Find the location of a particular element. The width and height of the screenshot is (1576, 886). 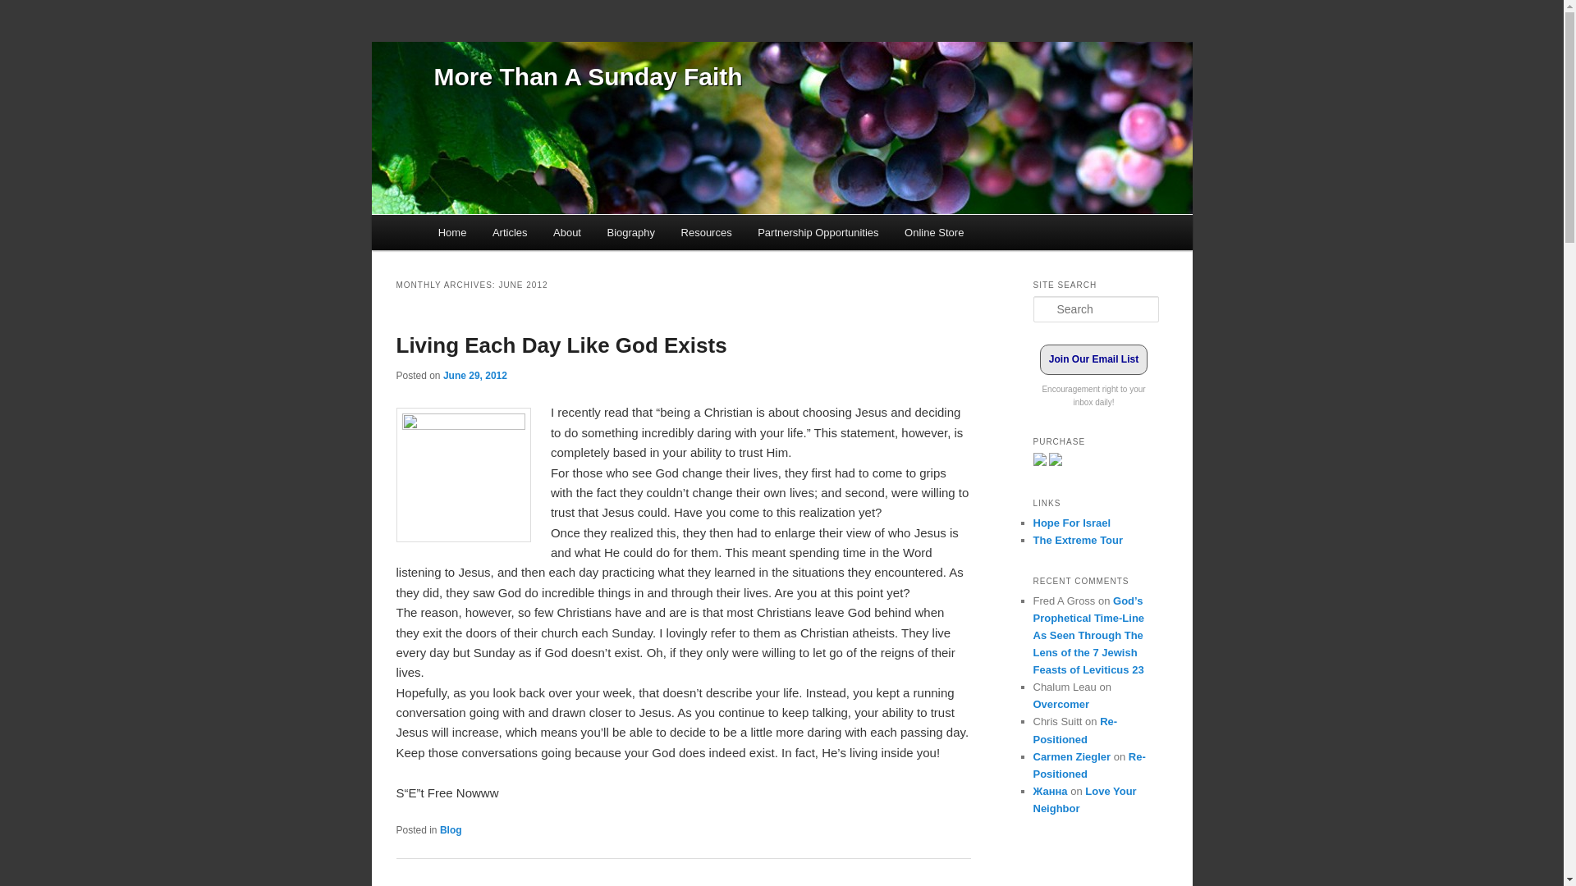

About is located at coordinates (566, 232).